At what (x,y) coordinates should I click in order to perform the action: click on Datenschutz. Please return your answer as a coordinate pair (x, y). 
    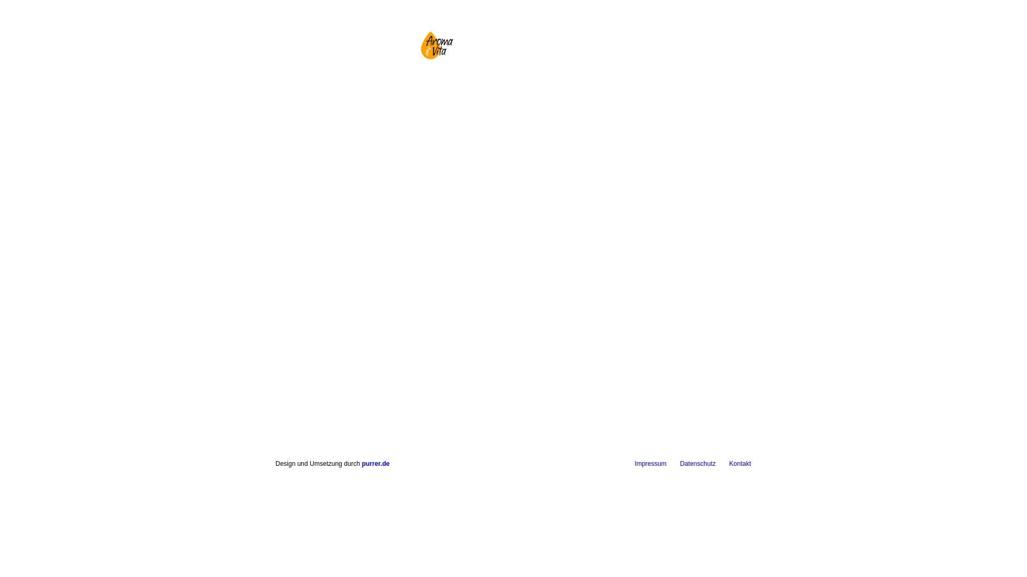
    Looking at the image, I should click on (698, 464).